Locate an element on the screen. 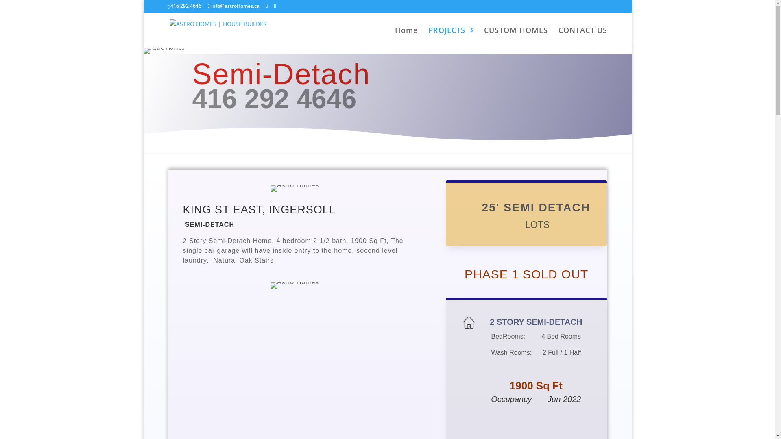 The height and width of the screenshot is (439, 781). Home is located at coordinates (406, 37).